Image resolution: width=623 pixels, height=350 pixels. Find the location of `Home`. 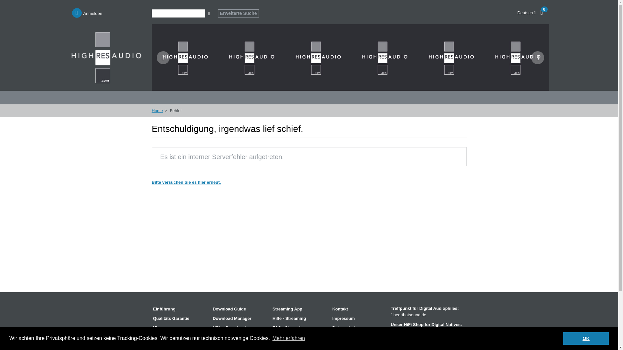

Home is located at coordinates (158, 110).